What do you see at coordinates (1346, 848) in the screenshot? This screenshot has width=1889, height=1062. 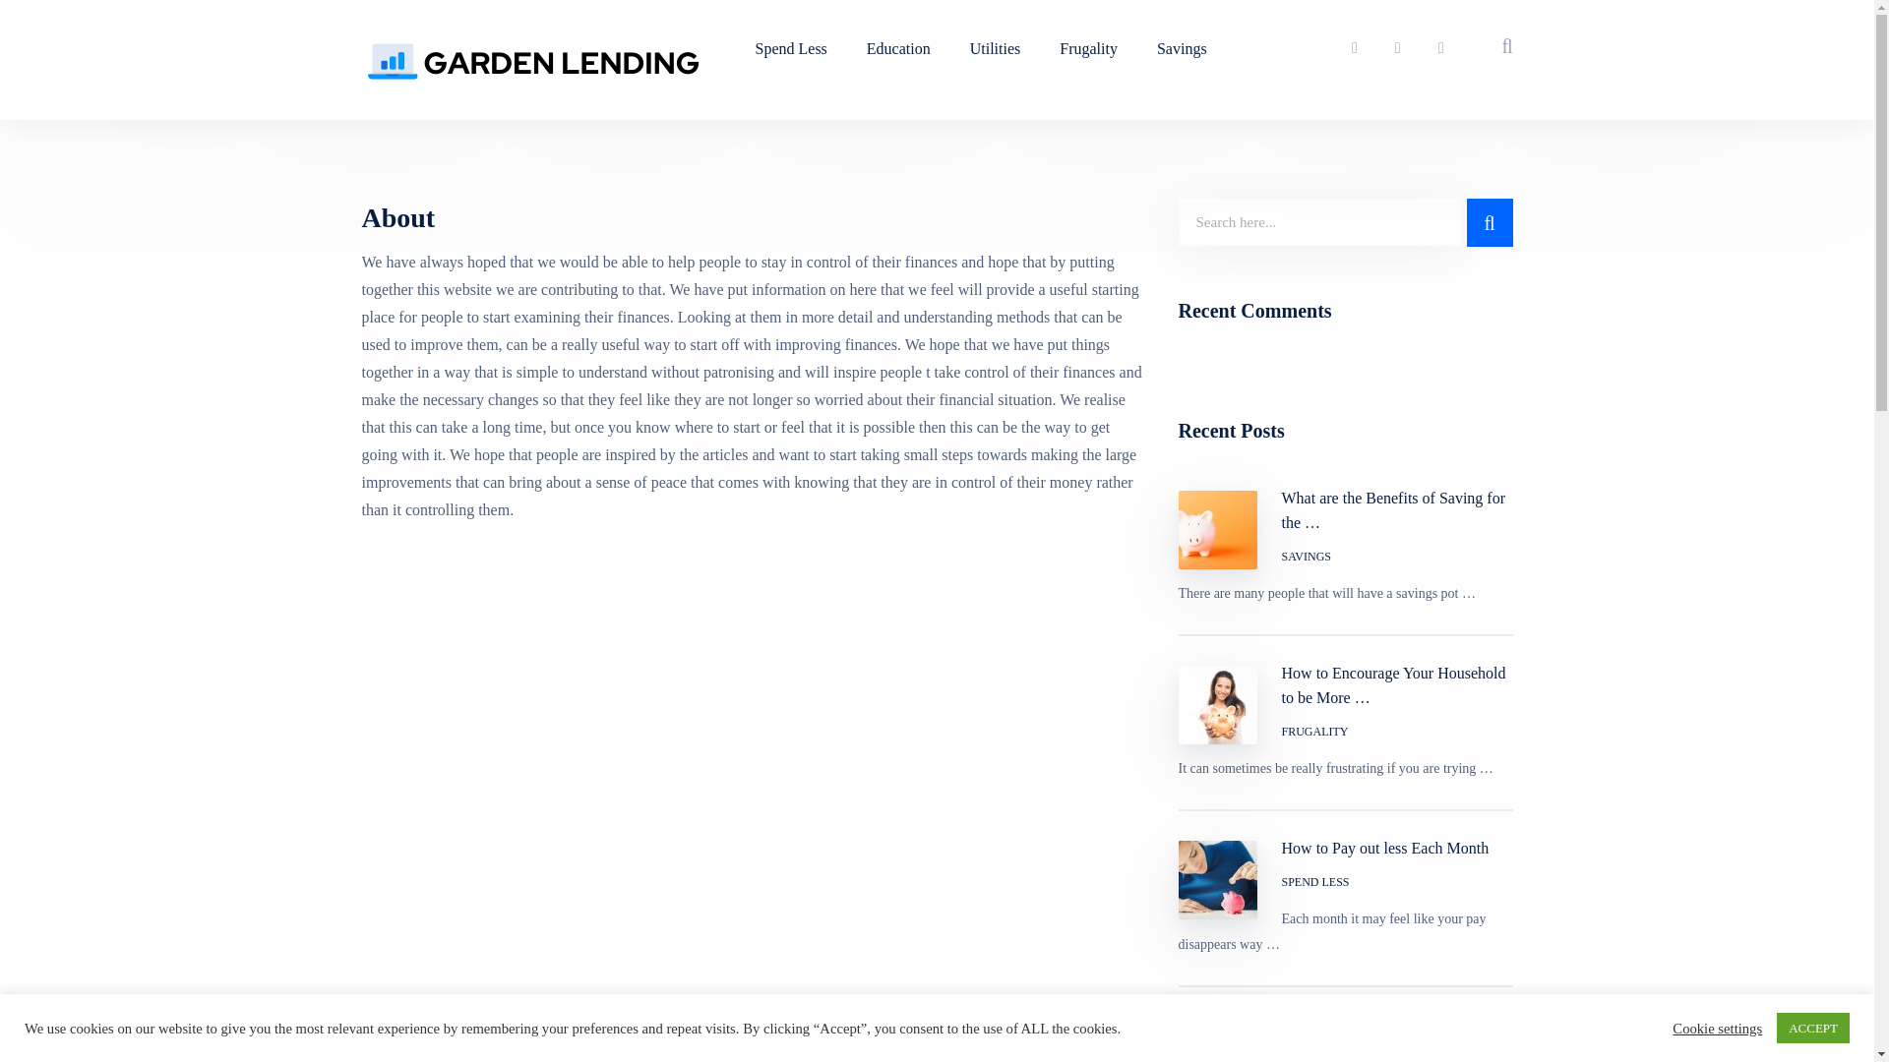 I see `How to Pay out less Each Month` at bounding box center [1346, 848].